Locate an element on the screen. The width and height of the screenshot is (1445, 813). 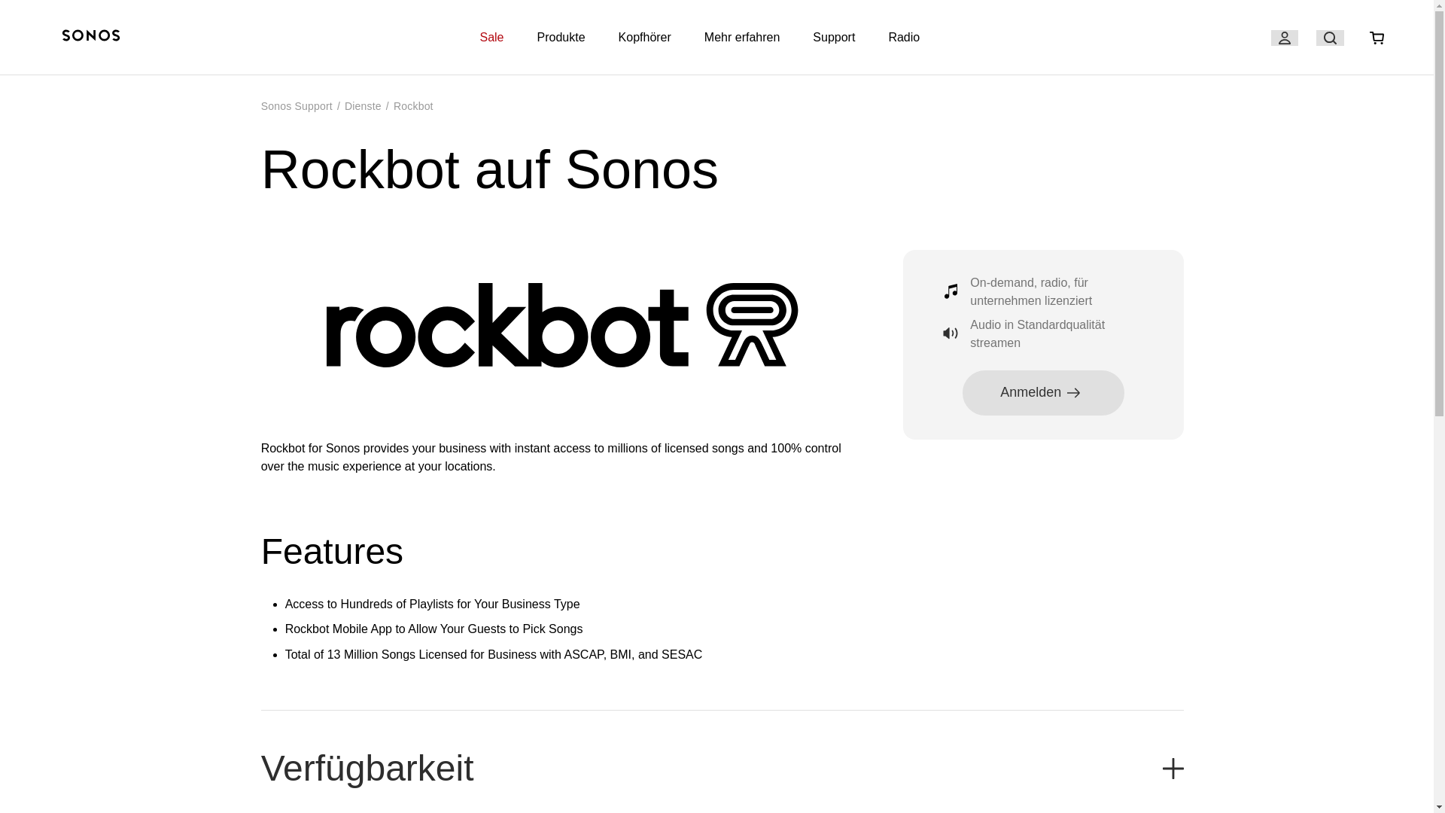
Mehr erfahren is located at coordinates (742, 38).